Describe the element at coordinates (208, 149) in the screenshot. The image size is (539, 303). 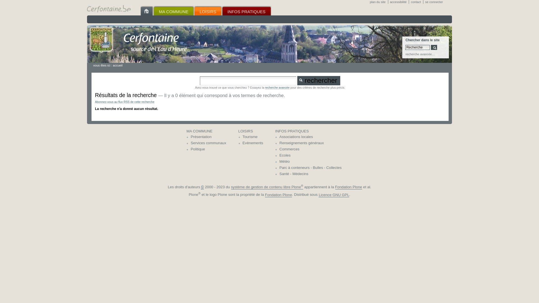
I see `Politique` at that location.